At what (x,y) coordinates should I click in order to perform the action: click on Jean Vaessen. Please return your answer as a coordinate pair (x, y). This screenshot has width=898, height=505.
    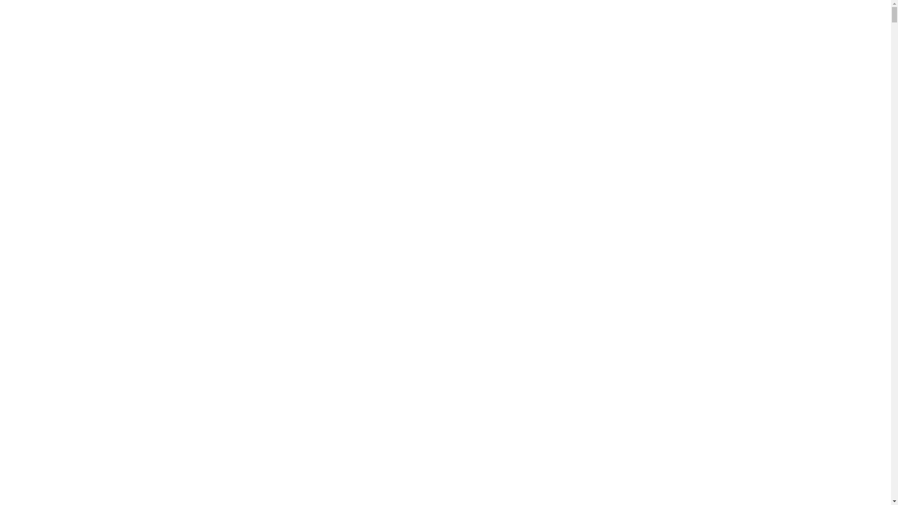
    Looking at the image, I should click on (26, 67).